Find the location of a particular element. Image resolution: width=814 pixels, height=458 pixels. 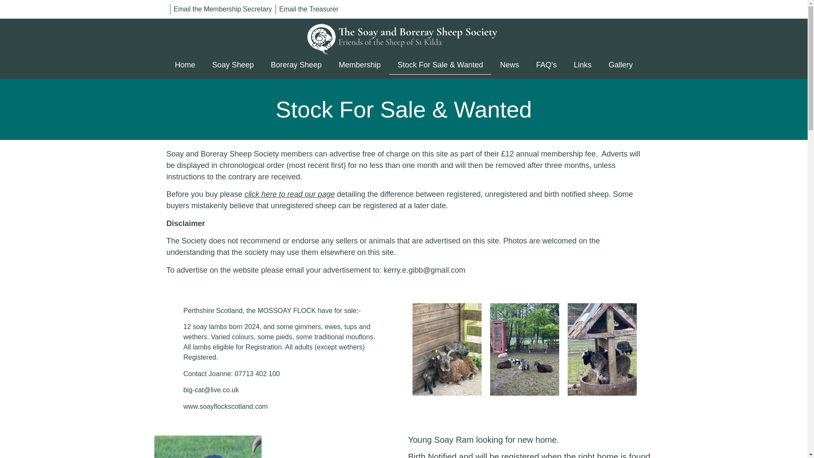

click here to read our page is located at coordinates (290, 194).